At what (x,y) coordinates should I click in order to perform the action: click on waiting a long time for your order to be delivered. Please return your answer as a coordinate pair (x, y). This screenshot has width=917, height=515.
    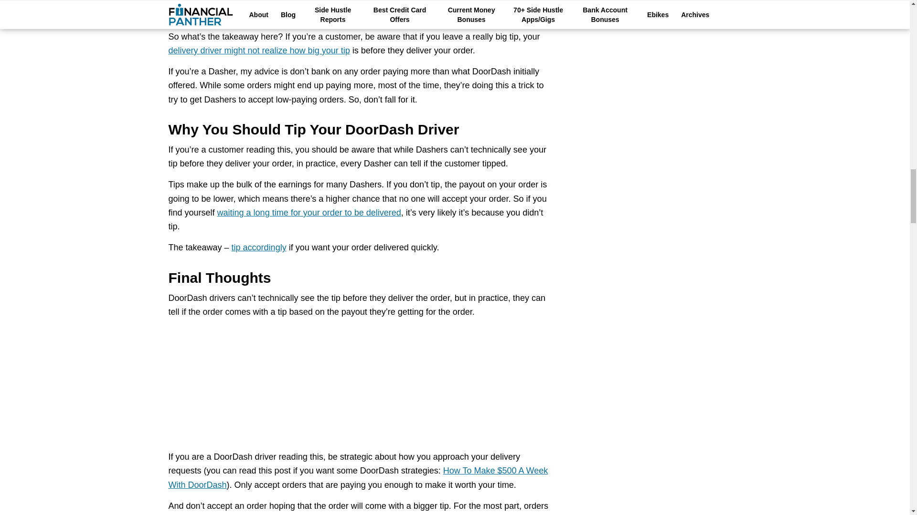
    Looking at the image, I should click on (309, 213).